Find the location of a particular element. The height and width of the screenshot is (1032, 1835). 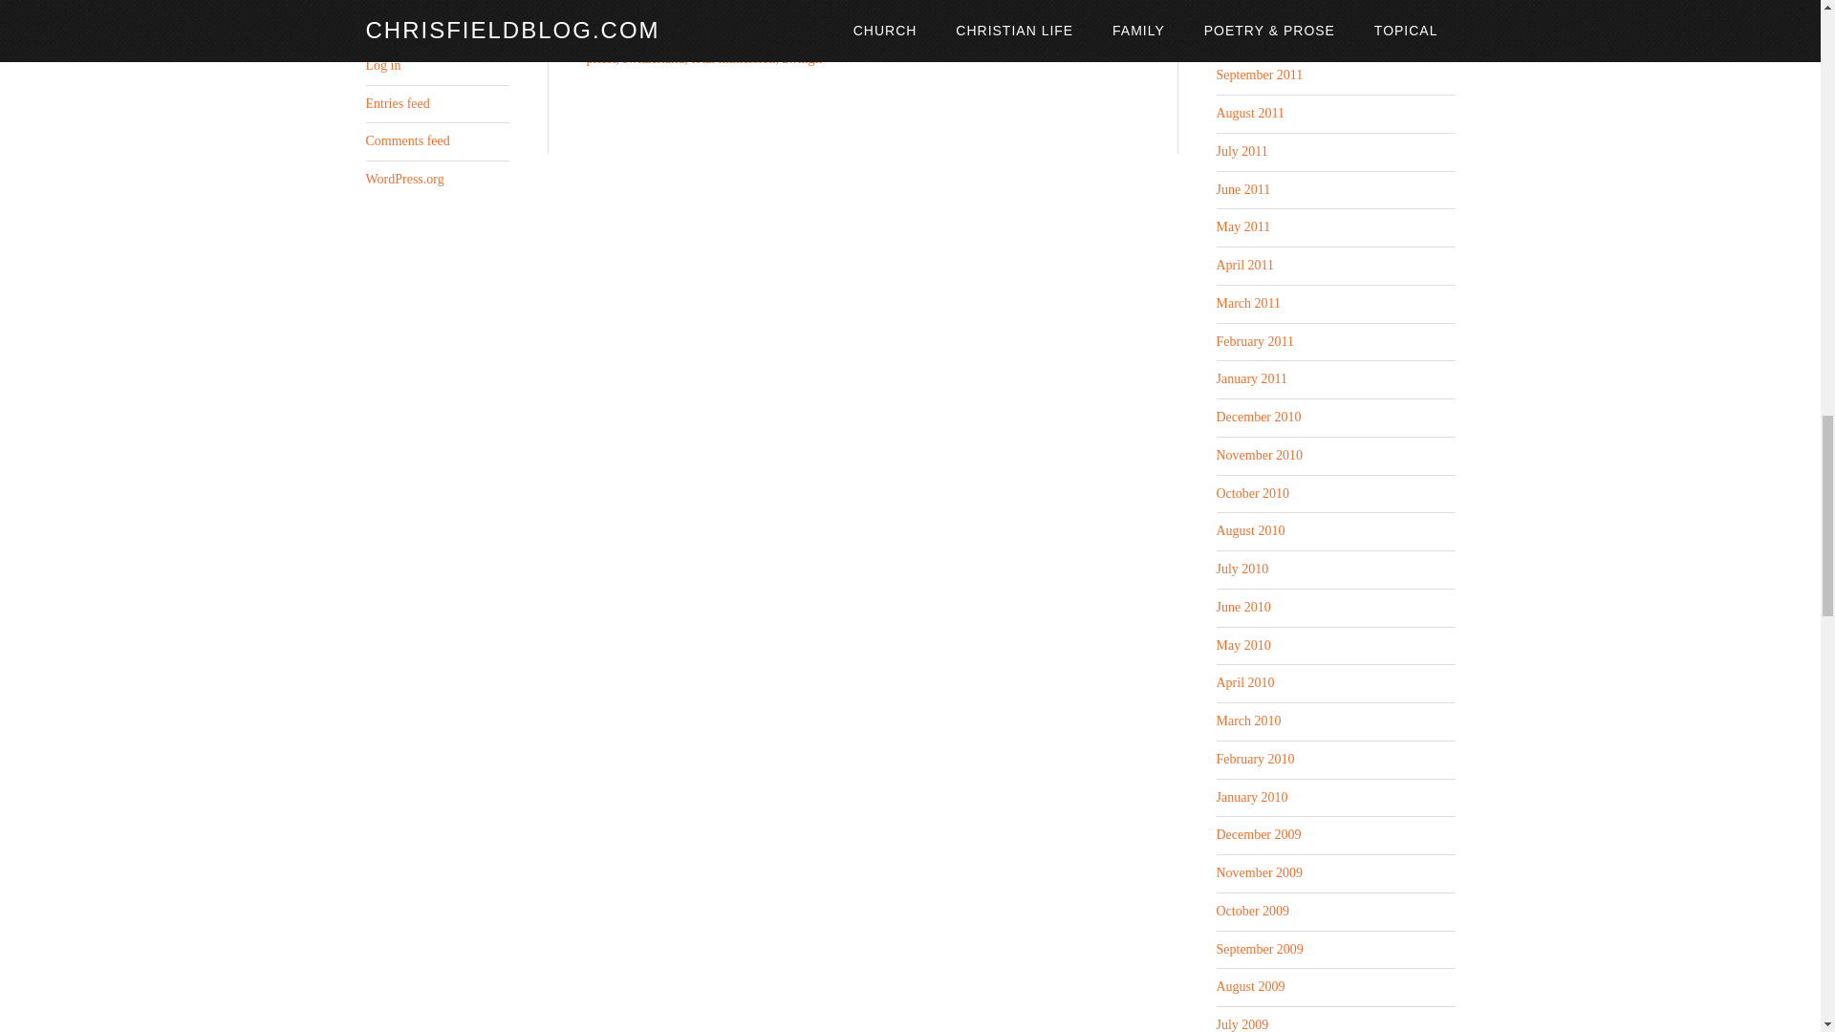

martyr is located at coordinates (693, 36).